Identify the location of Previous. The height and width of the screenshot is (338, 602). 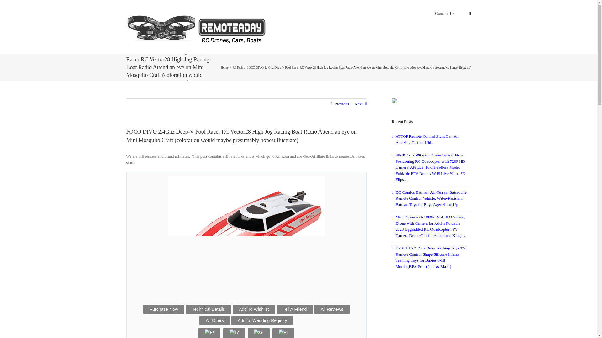
(342, 104).